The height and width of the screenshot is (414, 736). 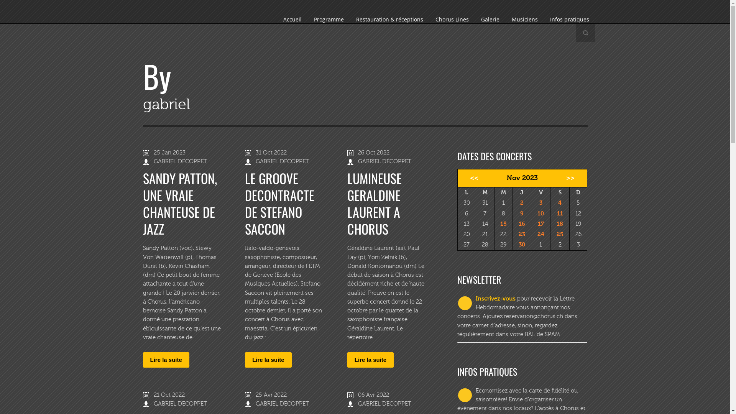 What do you see at coordinates (540, 245) in the screenshot?
I see `1` at bounding box center [540, 245].